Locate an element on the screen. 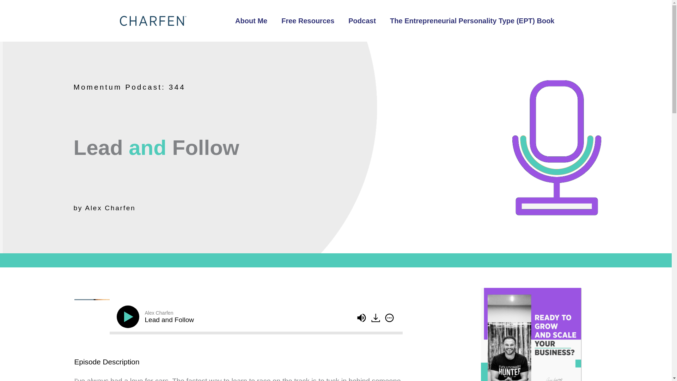 This screenshot has height=381, width=677. About Me is located at coordinates (251, 20).